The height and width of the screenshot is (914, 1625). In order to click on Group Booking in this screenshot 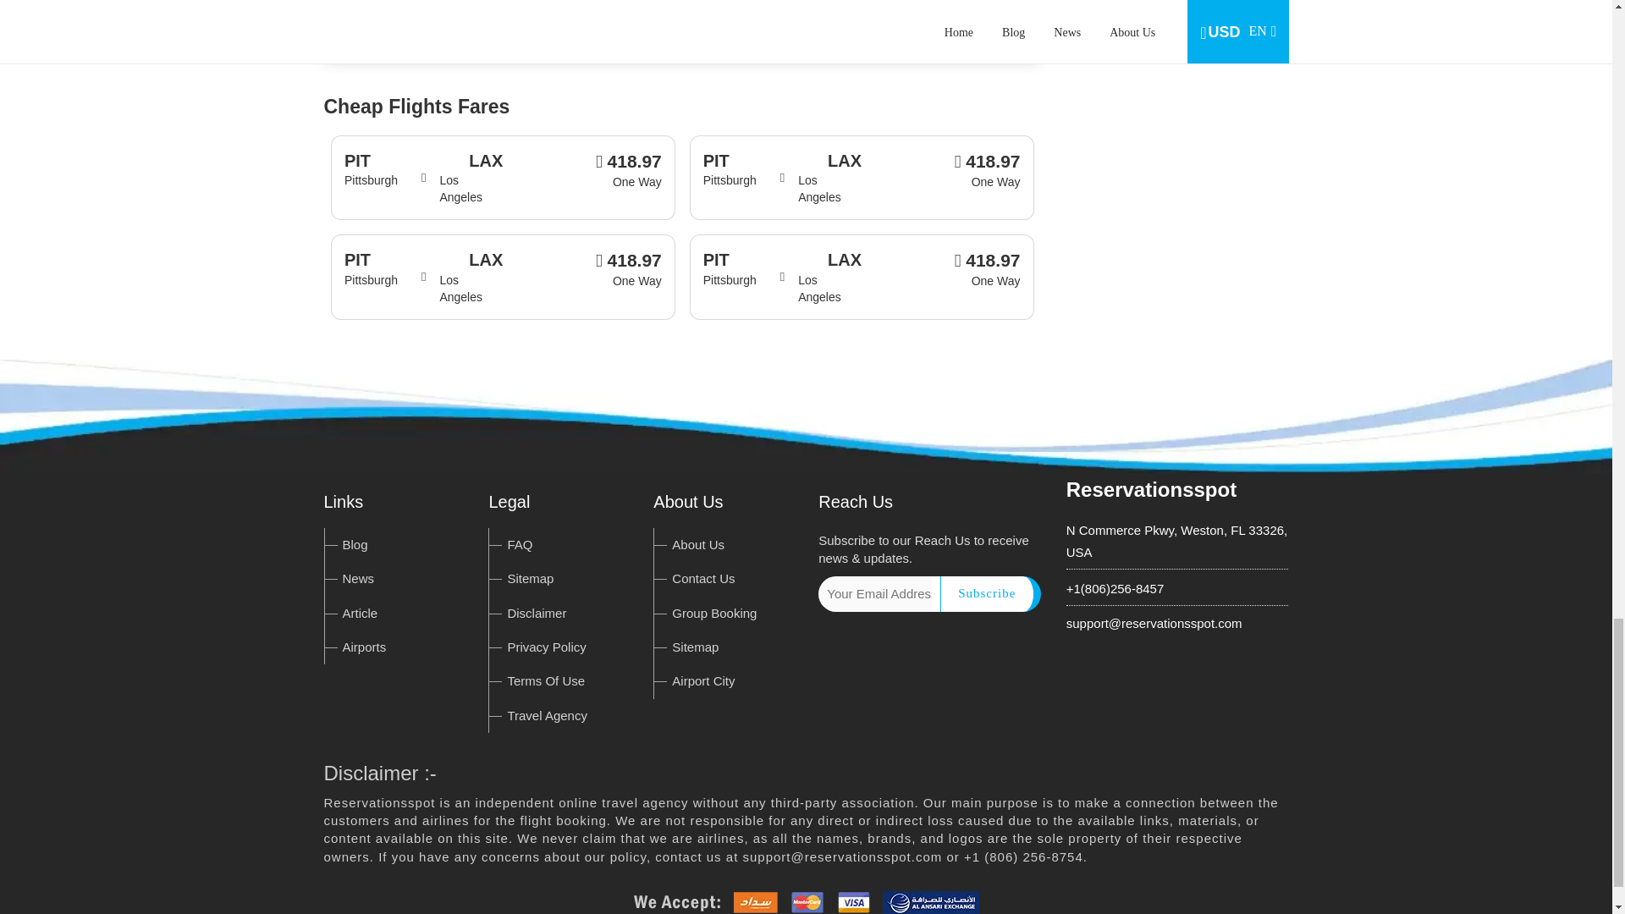, I will do `click(714, 613)`.